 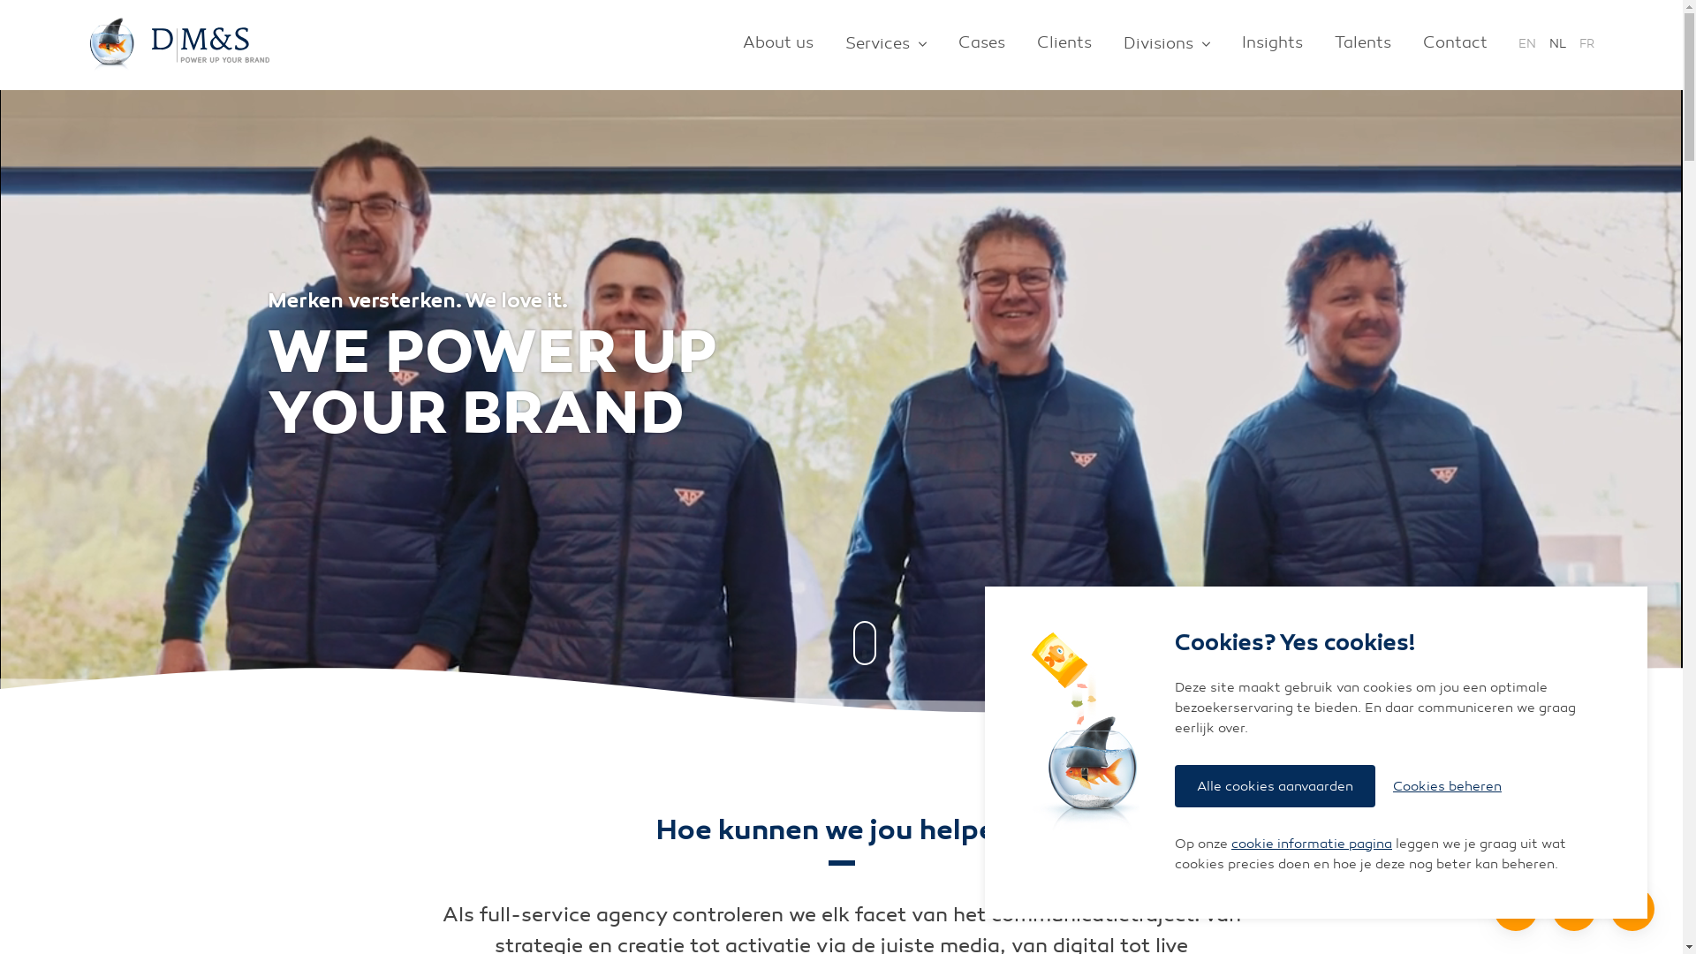 What do you see at coordinates (834, 518) in the screenshot?
I see `Search engine marketing` at bounding box center [834, 518].